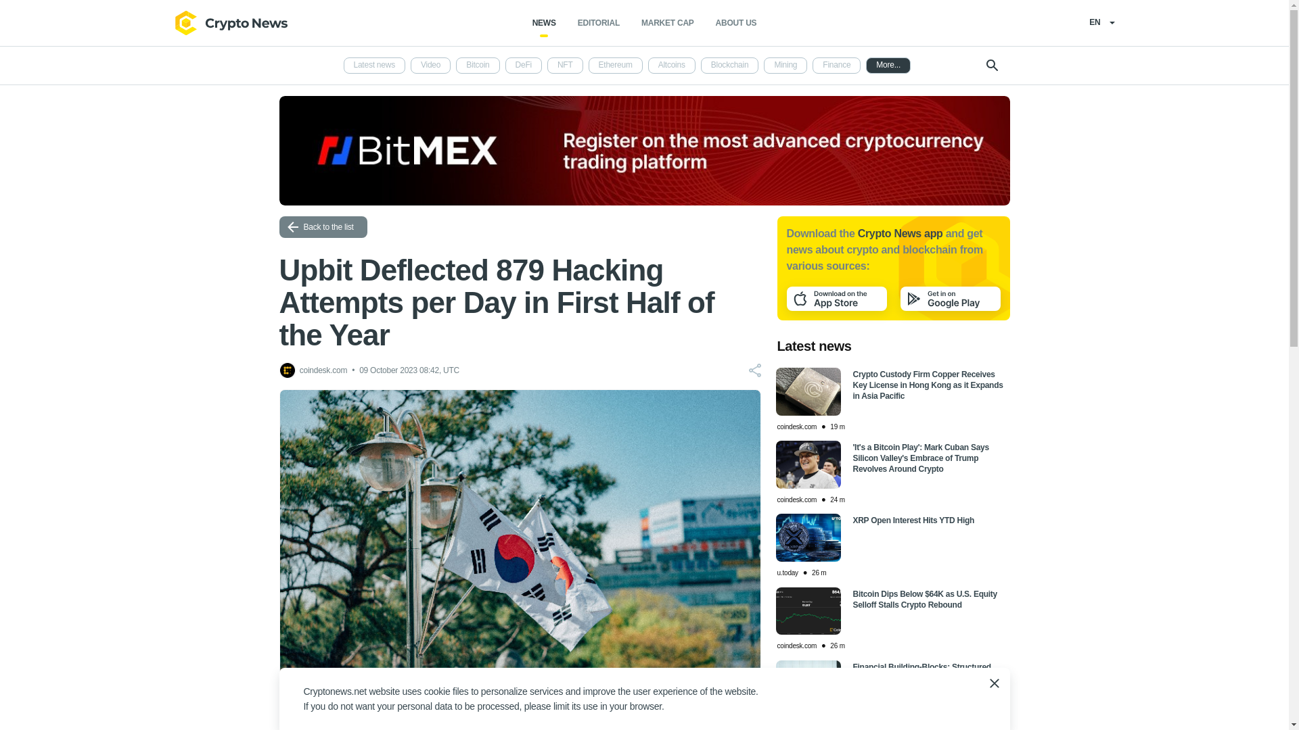 Image resolution: width=1299 pixels, height=730 pixels. I want to click on NEWS, so click(544, 23).